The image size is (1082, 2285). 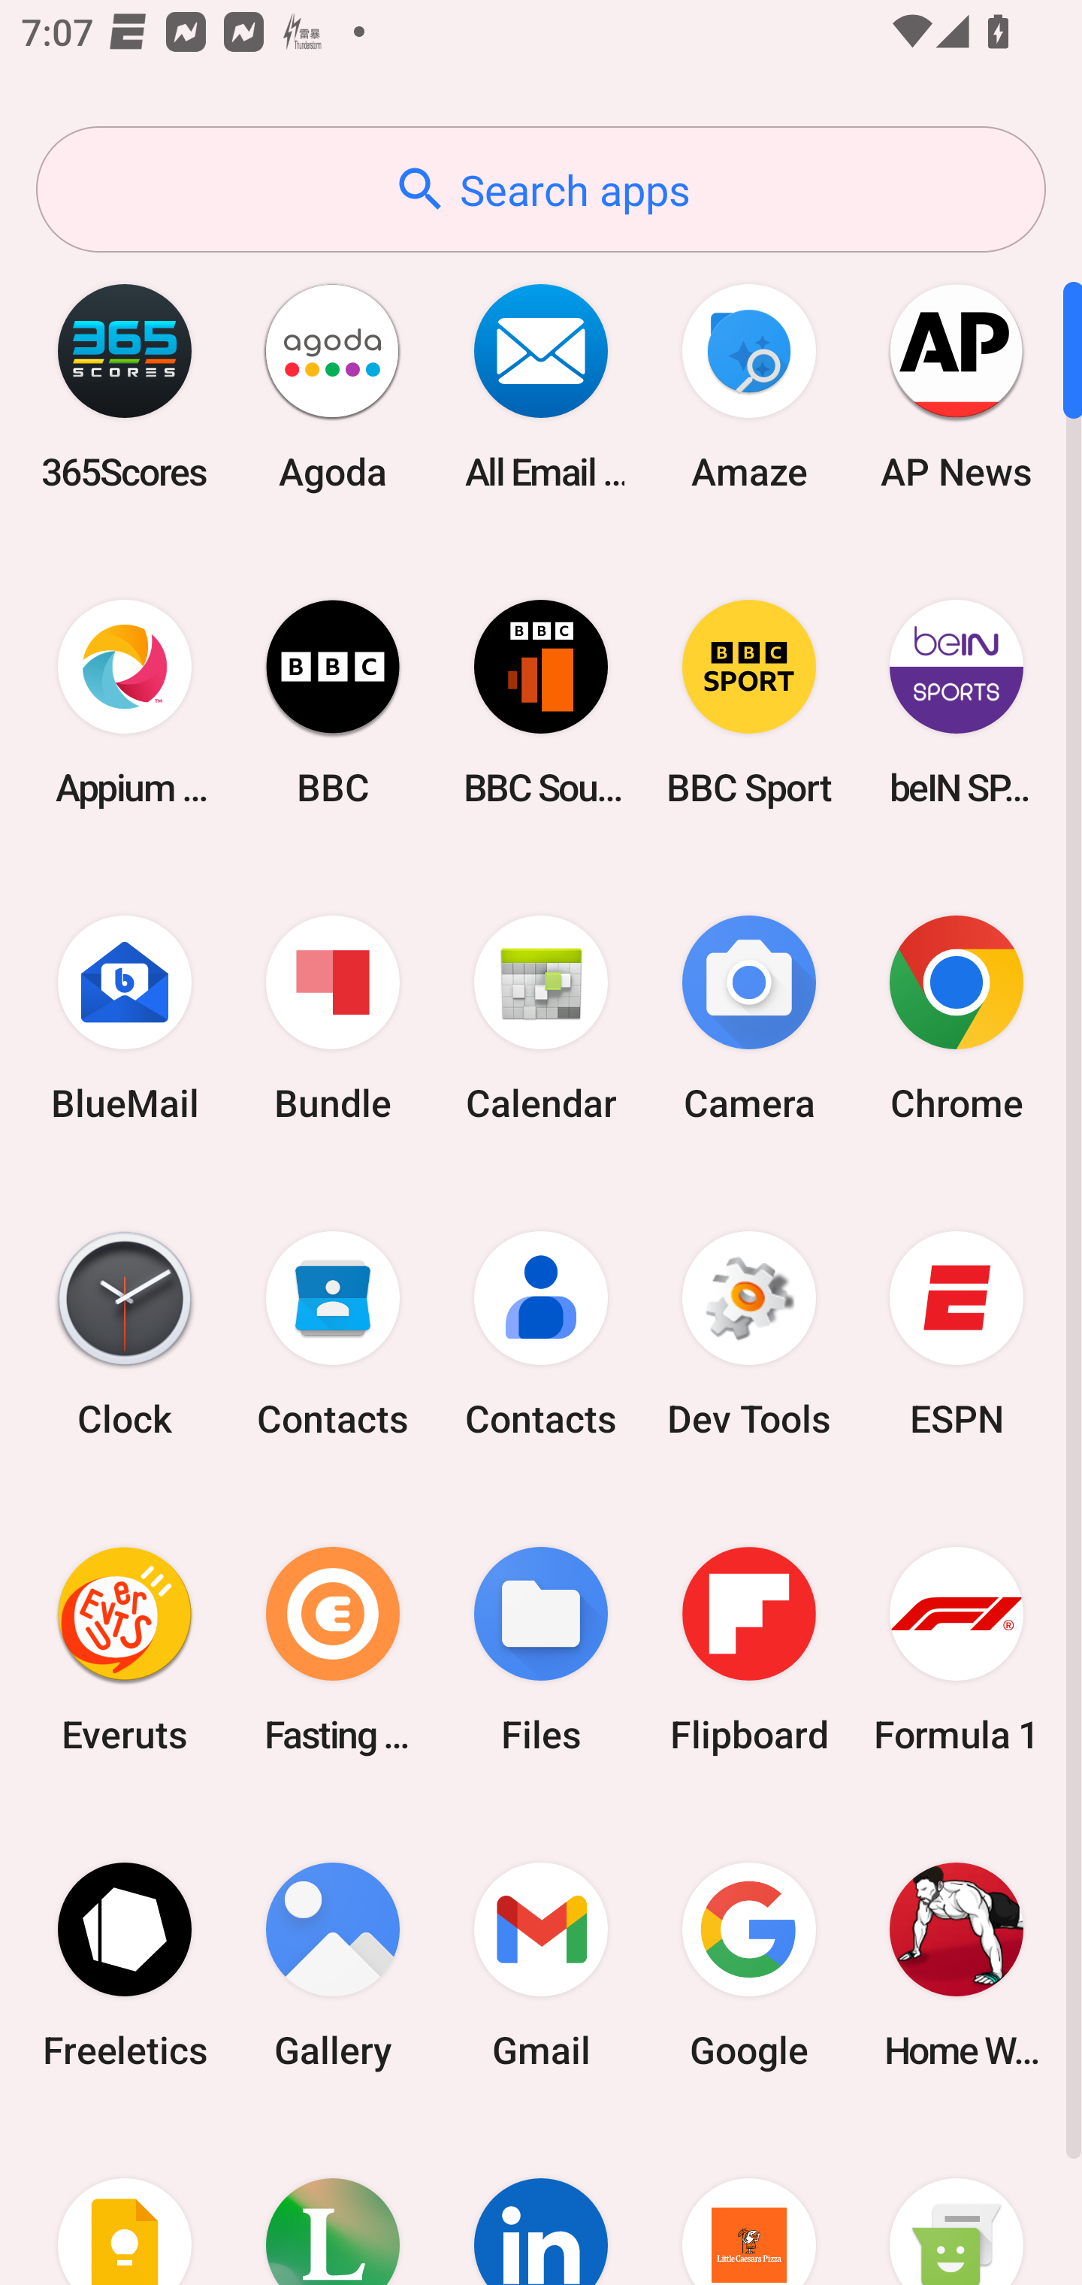 What do you see at coordinates (125, 1649) in the screenshot?
I see `Everuts` at bounding box center [125, 1649].